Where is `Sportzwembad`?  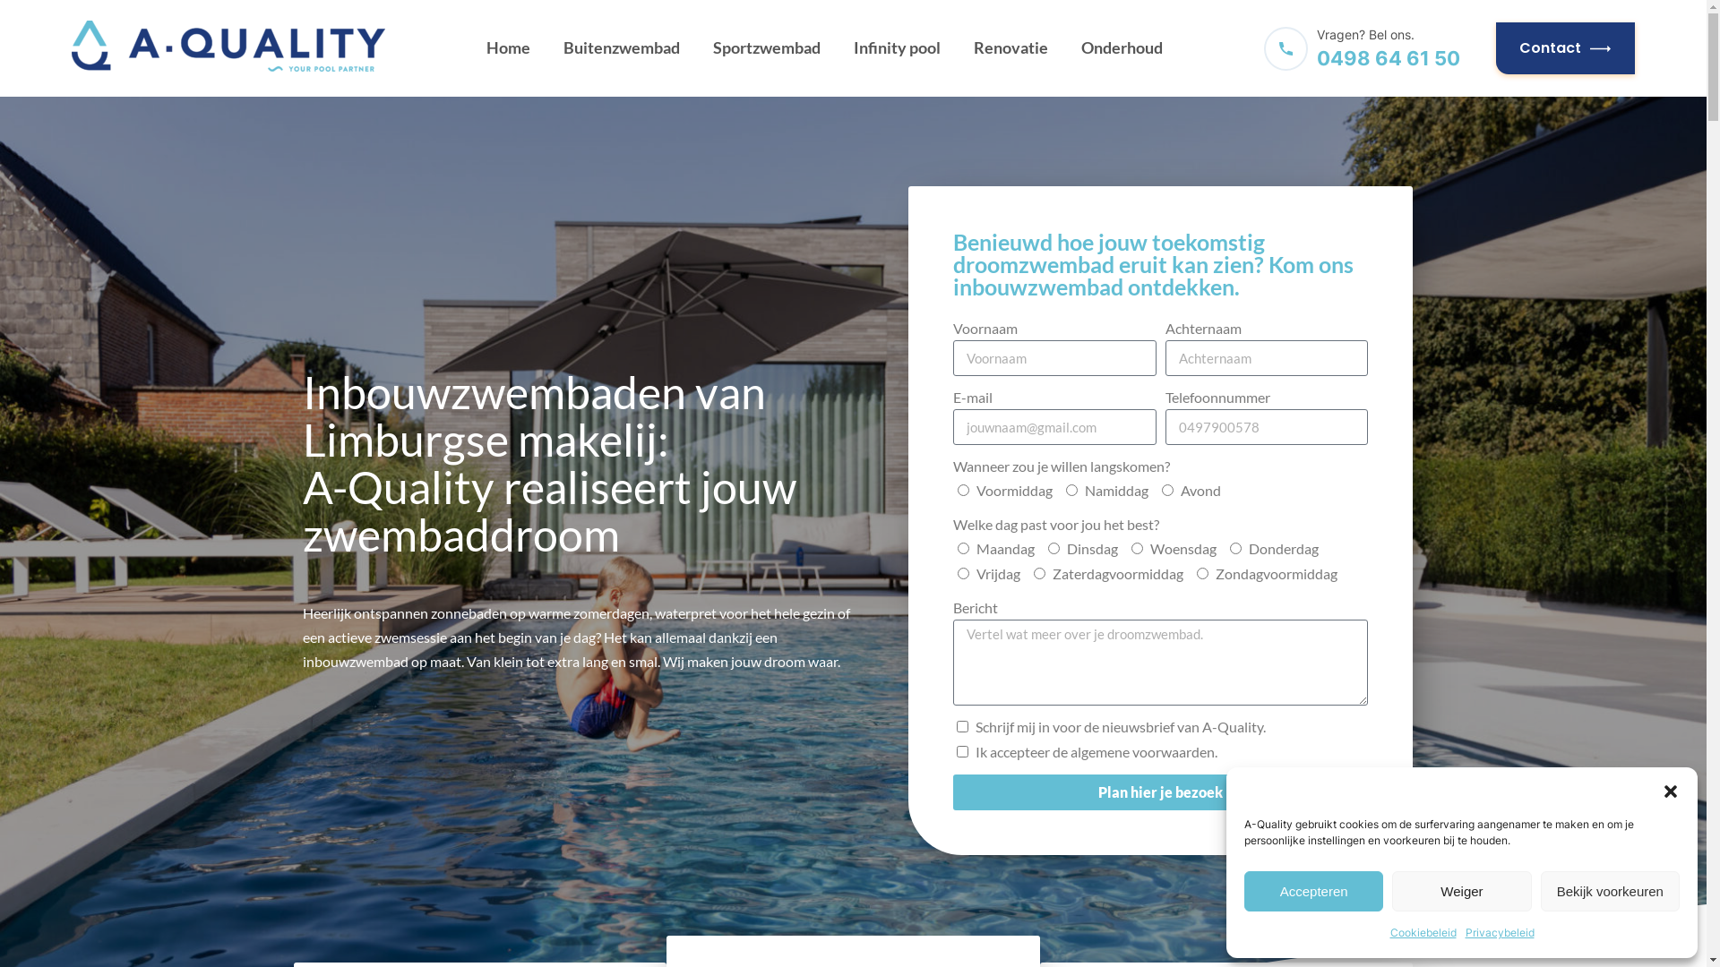
Sportzwembad is located at coordinates (767, 48).